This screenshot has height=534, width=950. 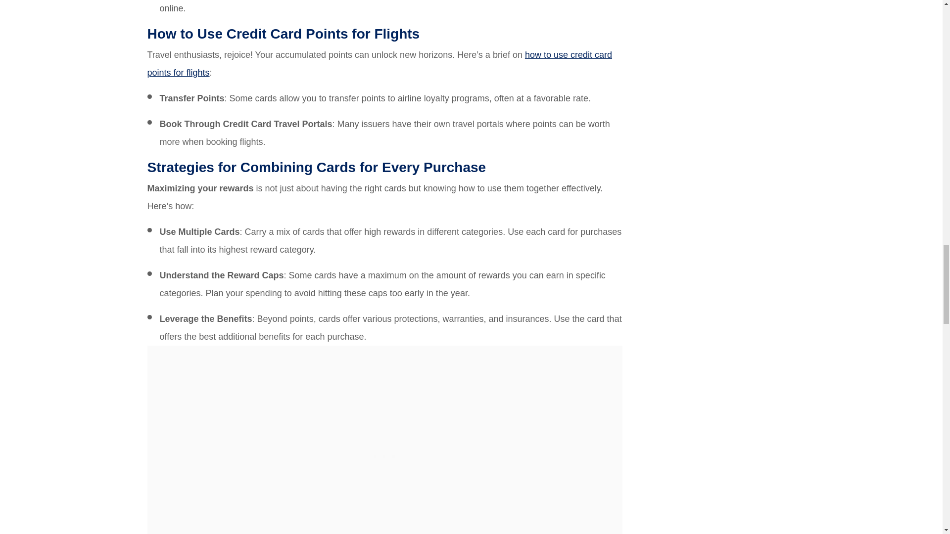 I want to click on how to use credit card points for flights, so click(x=380, y=63).